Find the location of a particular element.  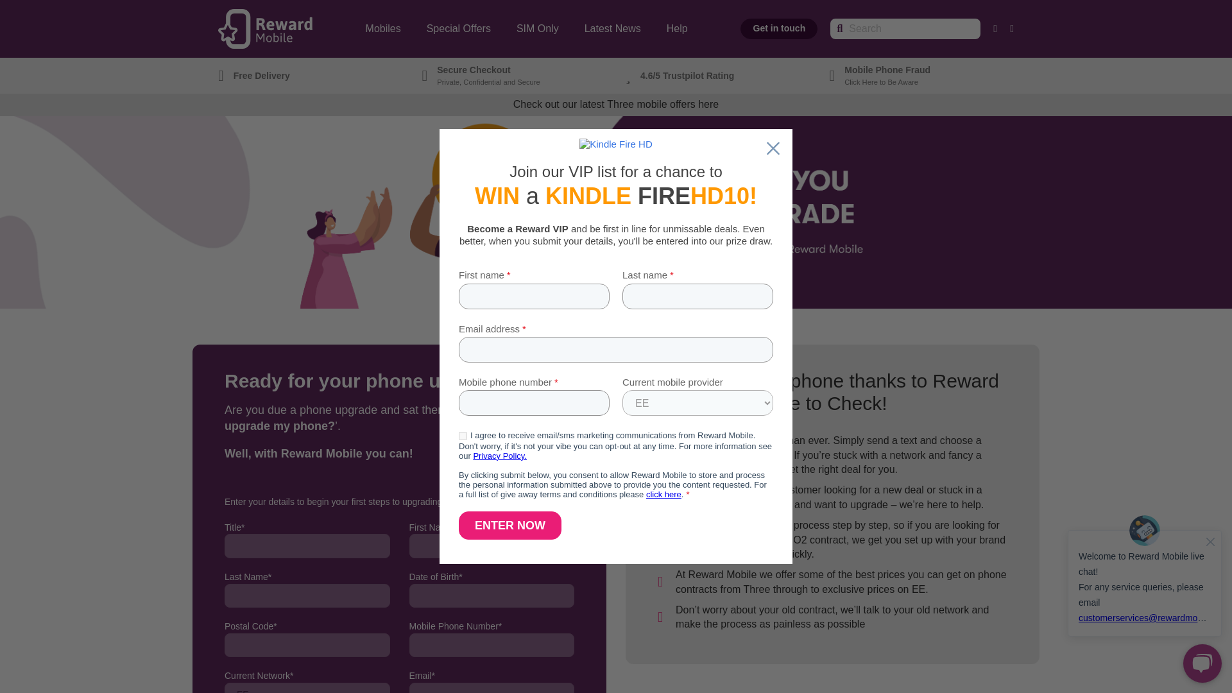

Special Offers is located at coordinates (459, 28).